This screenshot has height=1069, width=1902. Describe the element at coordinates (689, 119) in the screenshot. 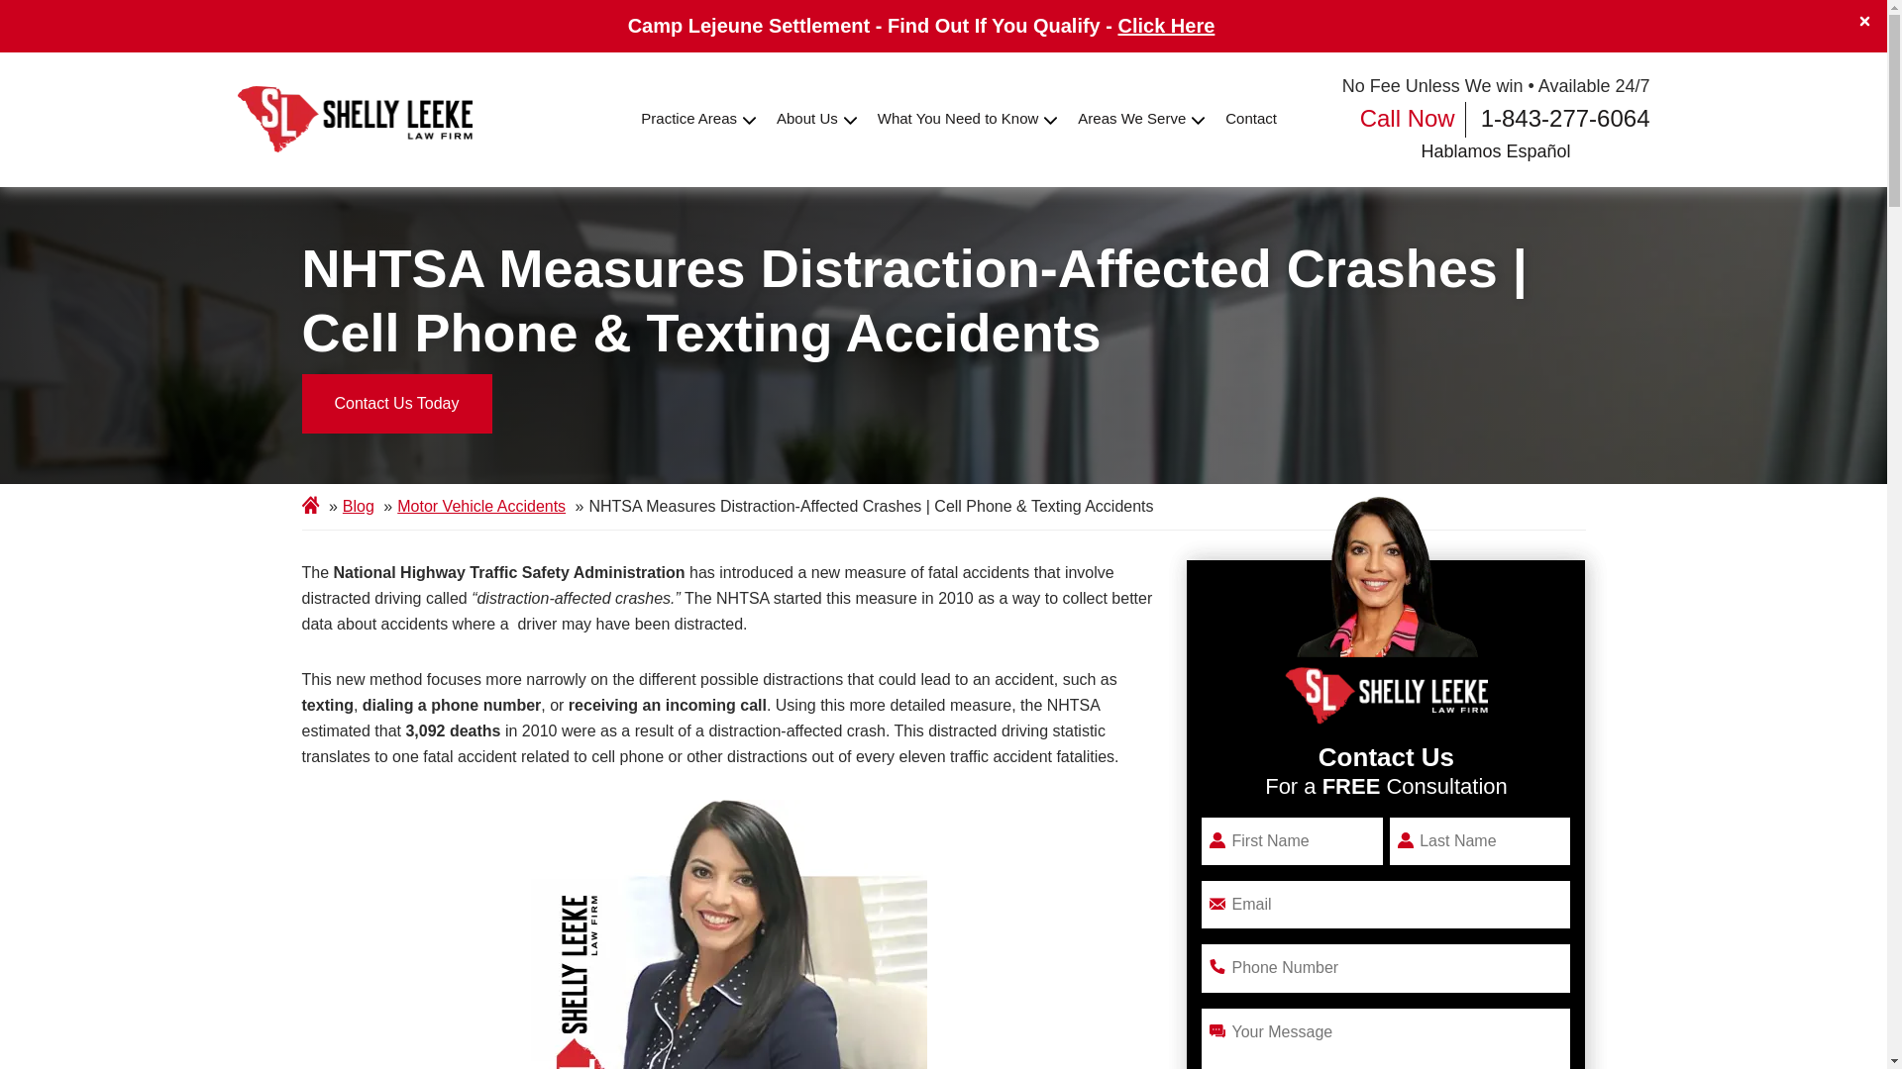

I see `Practice Areas` at that location.